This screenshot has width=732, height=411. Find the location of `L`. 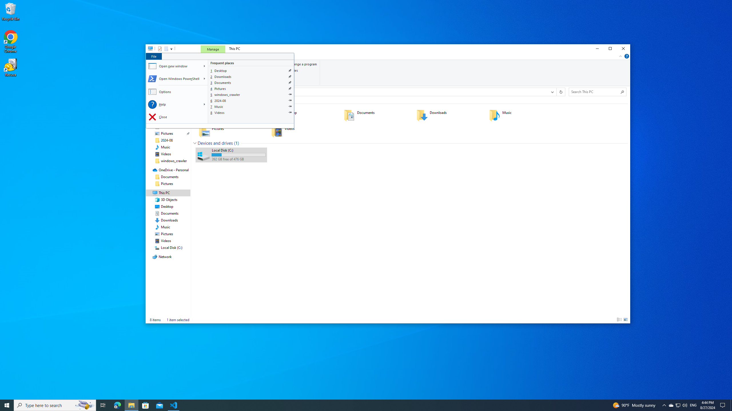

L is located at coordinates (205, 104).